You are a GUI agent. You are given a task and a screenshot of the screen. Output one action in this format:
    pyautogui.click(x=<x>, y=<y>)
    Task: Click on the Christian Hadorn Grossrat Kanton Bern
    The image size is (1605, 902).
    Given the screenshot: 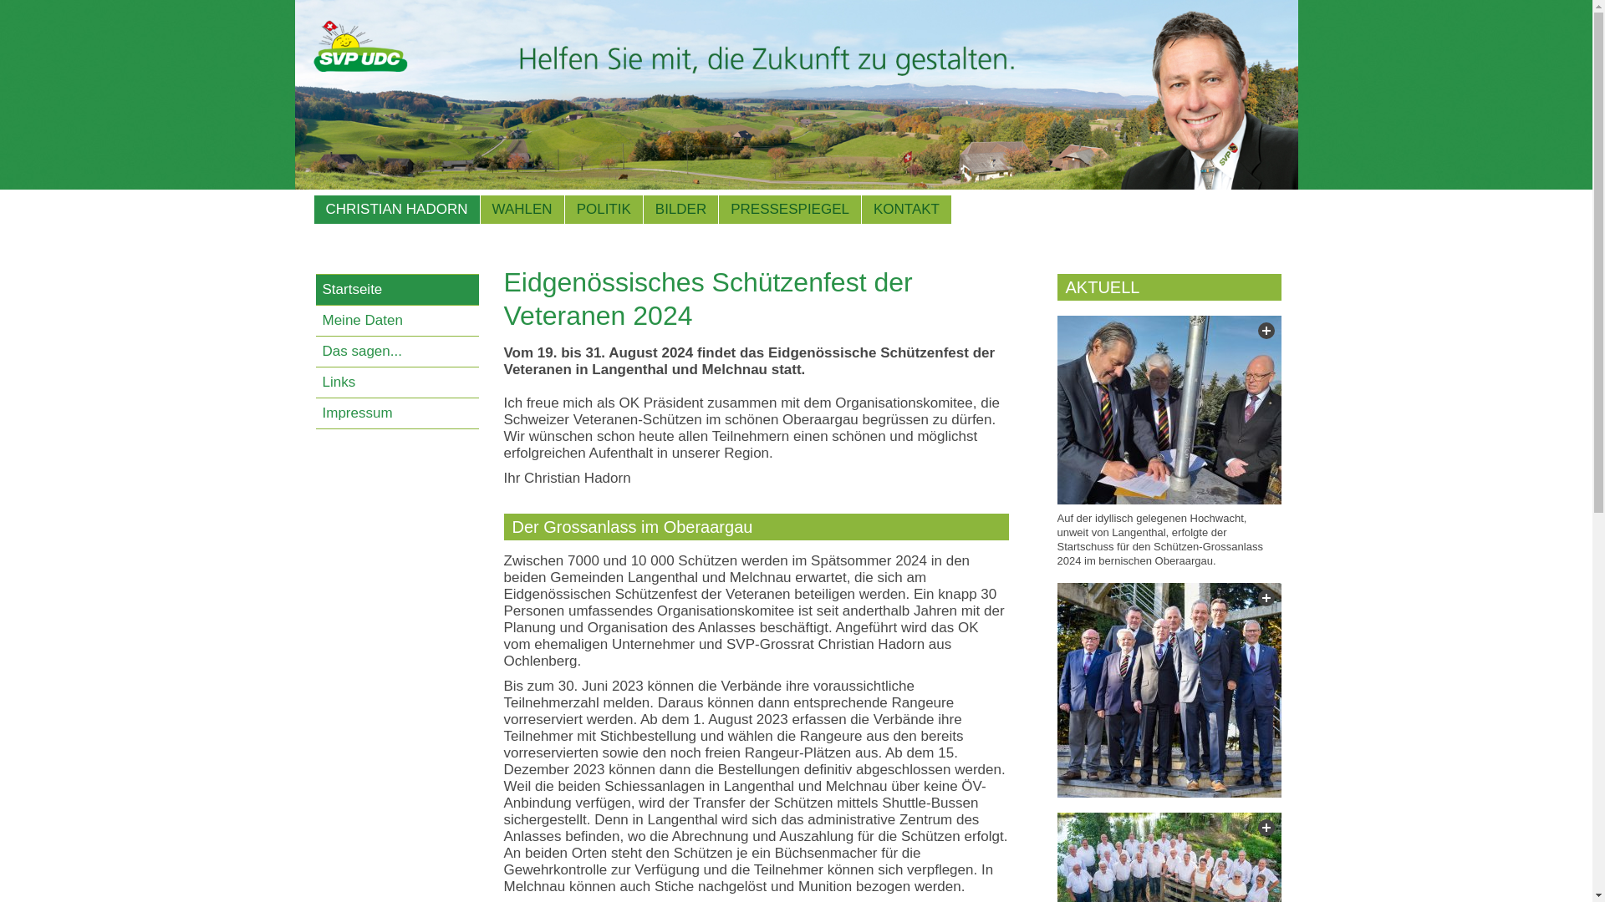 What is the action you would take?
    pyautogui.click(x=796, y=95)
    